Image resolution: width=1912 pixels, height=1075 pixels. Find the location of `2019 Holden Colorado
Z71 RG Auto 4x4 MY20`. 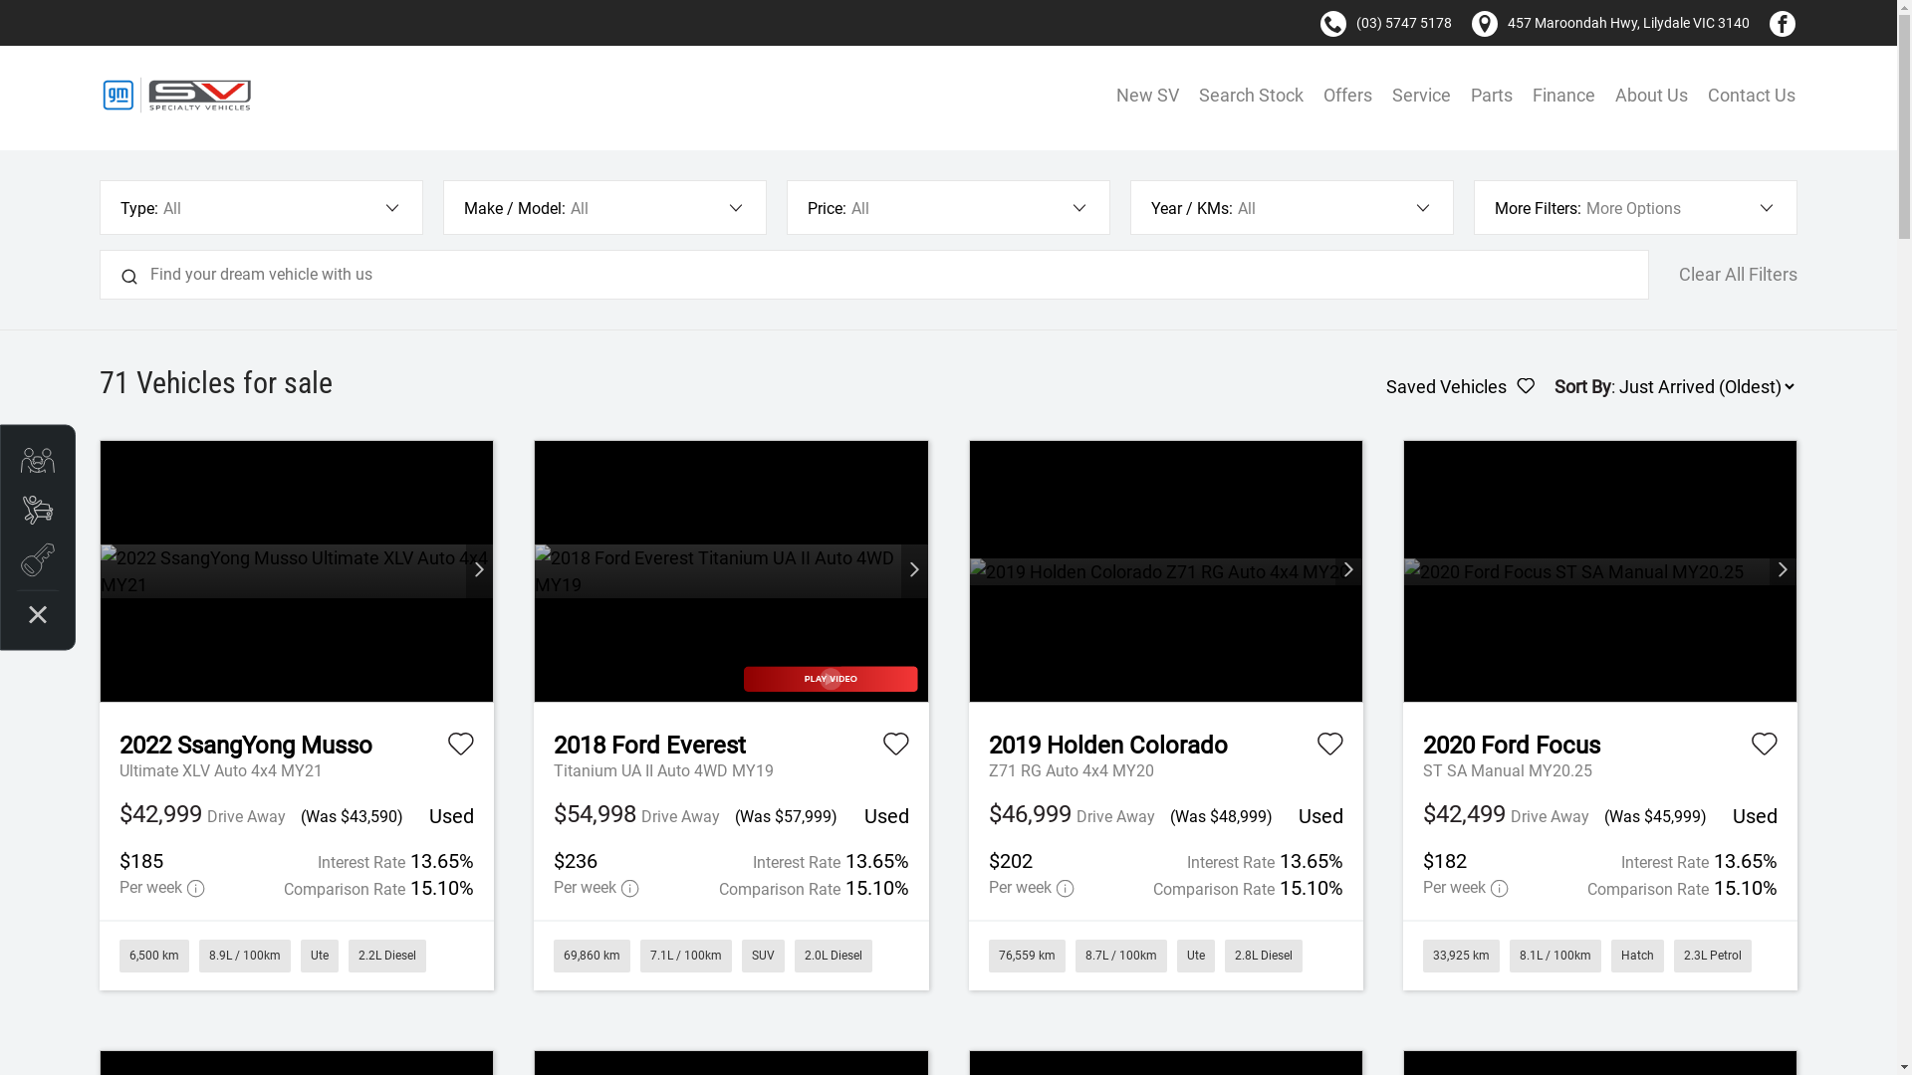

2019 Holden Colorado
Z71 RG Auto 4x4 MY20 is located at coordinates (1165, 743).